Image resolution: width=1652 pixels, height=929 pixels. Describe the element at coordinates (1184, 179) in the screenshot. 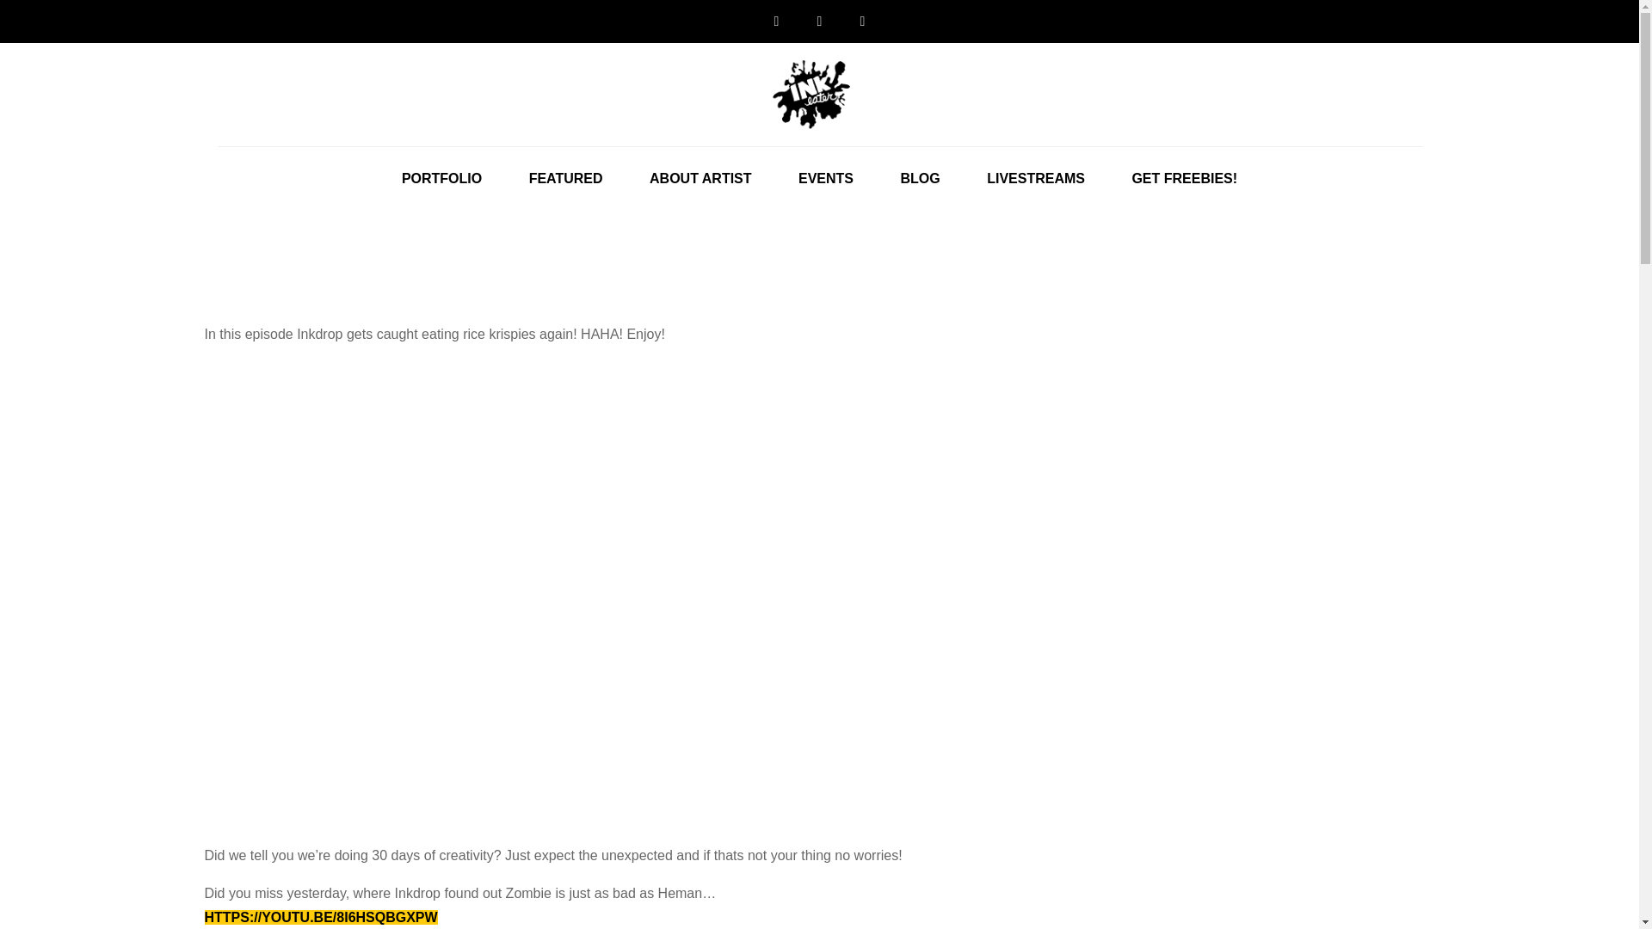

I see `GET FREEBIES!` at that location.